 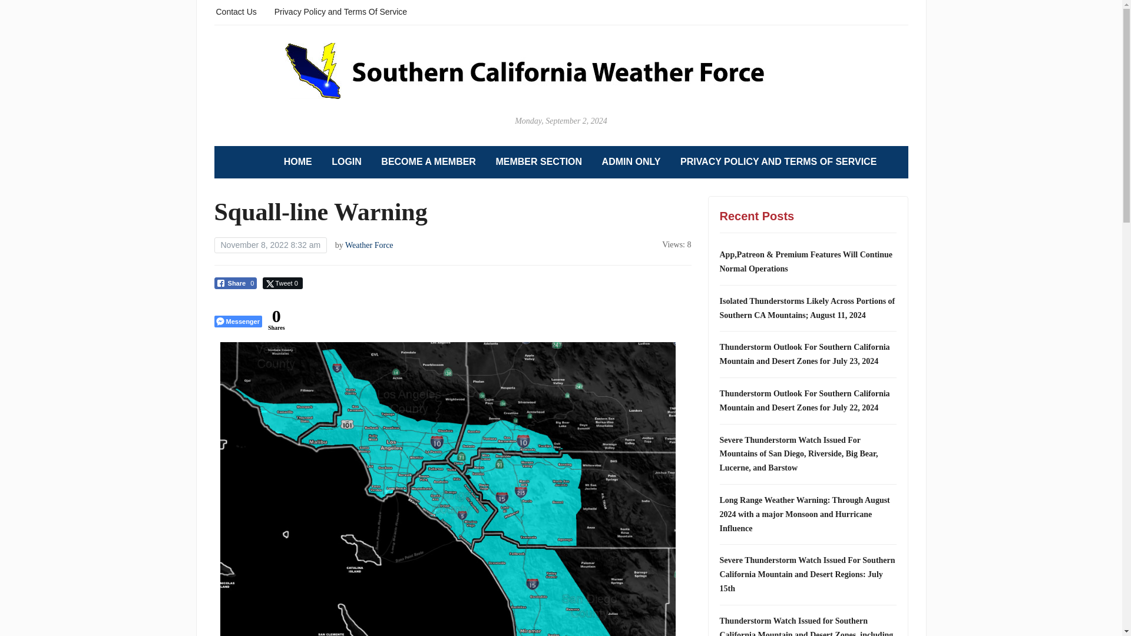 I want to click on Messenger, so click(x=238, y=322).